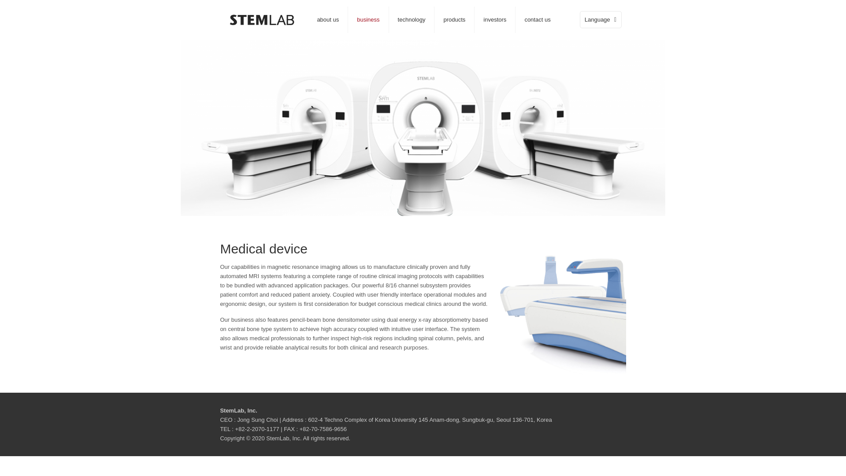 The image size is (846, 476). I want to click on technology, so click(412, 19).